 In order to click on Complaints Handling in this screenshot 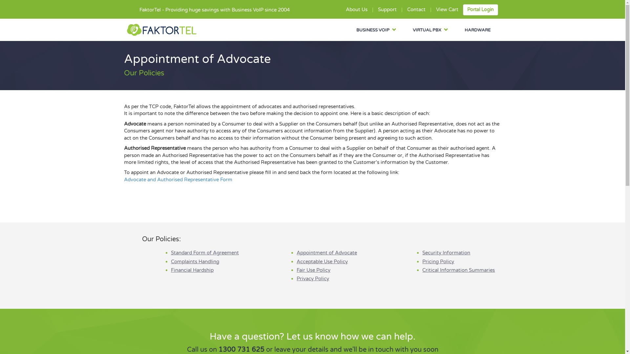, I will do `click(195, 262)`.